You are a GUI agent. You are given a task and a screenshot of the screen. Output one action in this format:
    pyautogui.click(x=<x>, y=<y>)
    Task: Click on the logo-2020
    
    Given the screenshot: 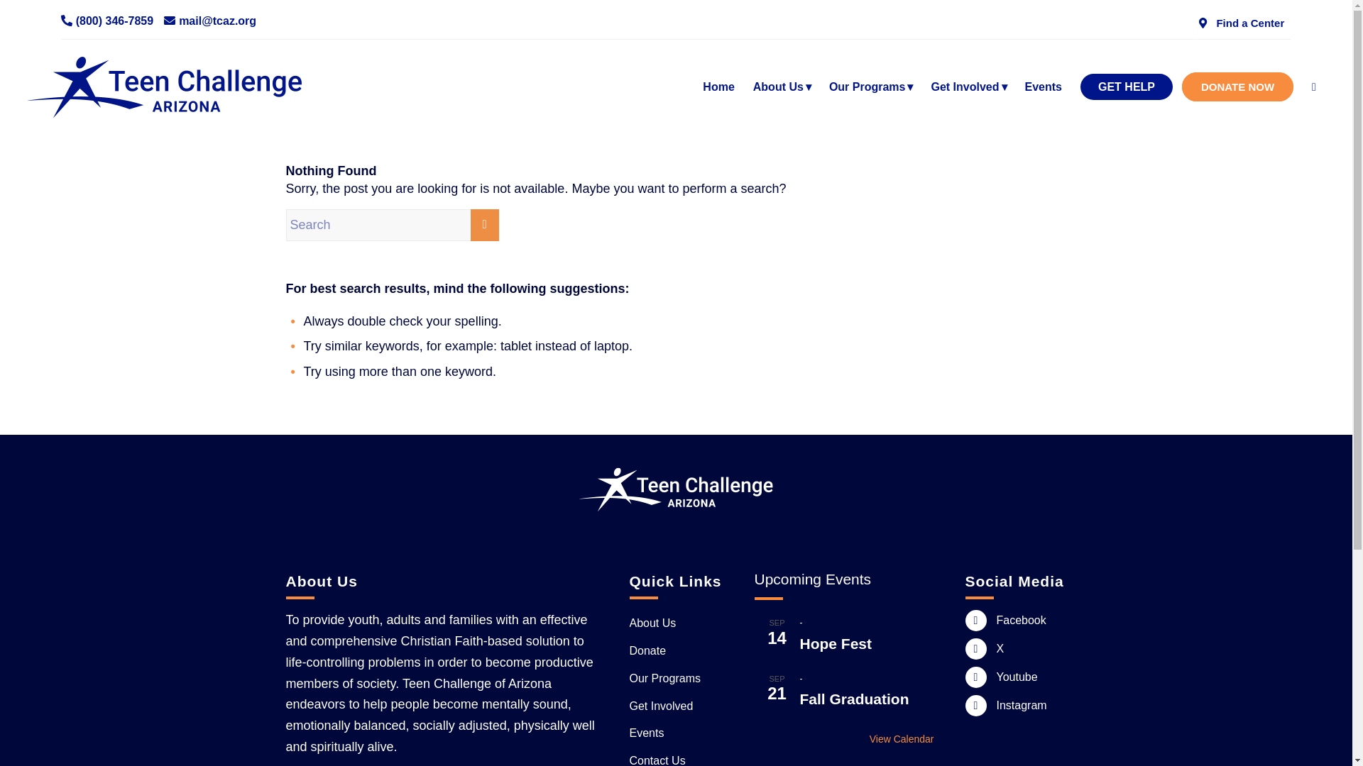 What is the action you would take?
    pyautogui.click(x=177, y=87)
    